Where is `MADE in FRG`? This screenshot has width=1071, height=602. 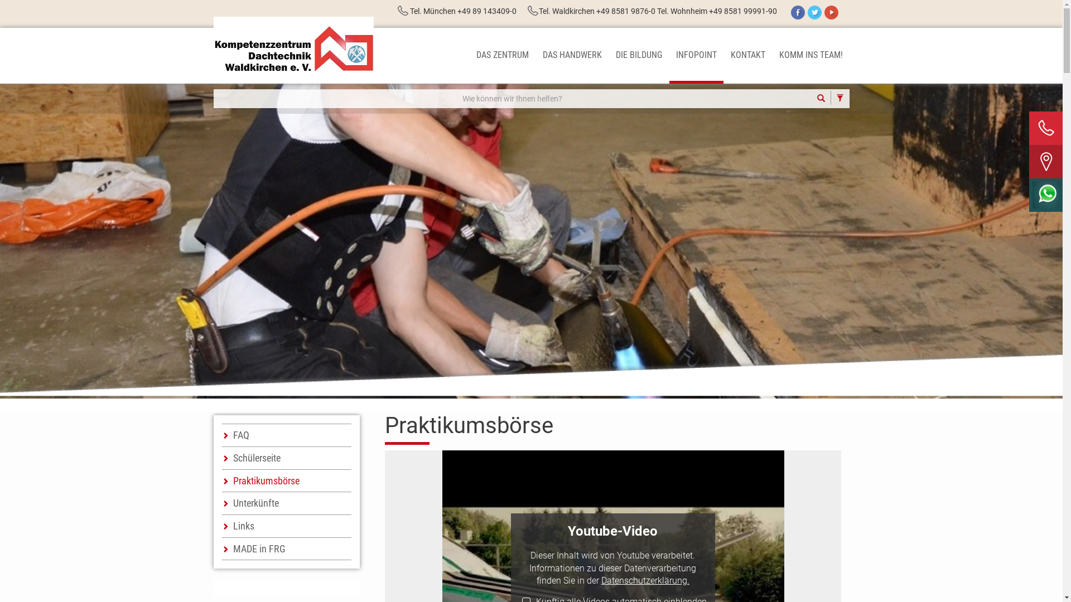 MADE in FRG is located at coordinates (287, 549).